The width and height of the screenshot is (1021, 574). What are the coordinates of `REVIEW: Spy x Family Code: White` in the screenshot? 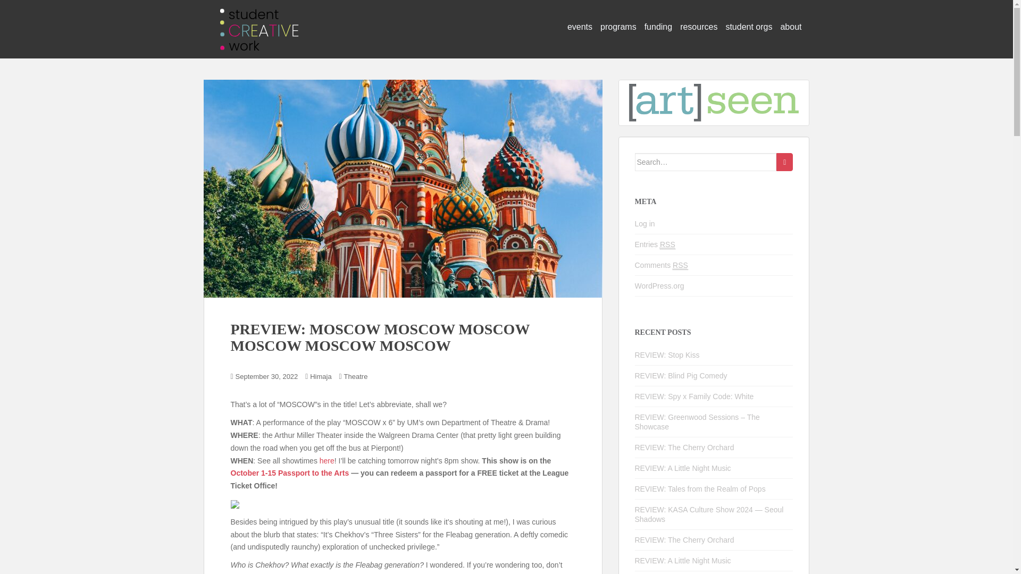 It's located at (694, 396).